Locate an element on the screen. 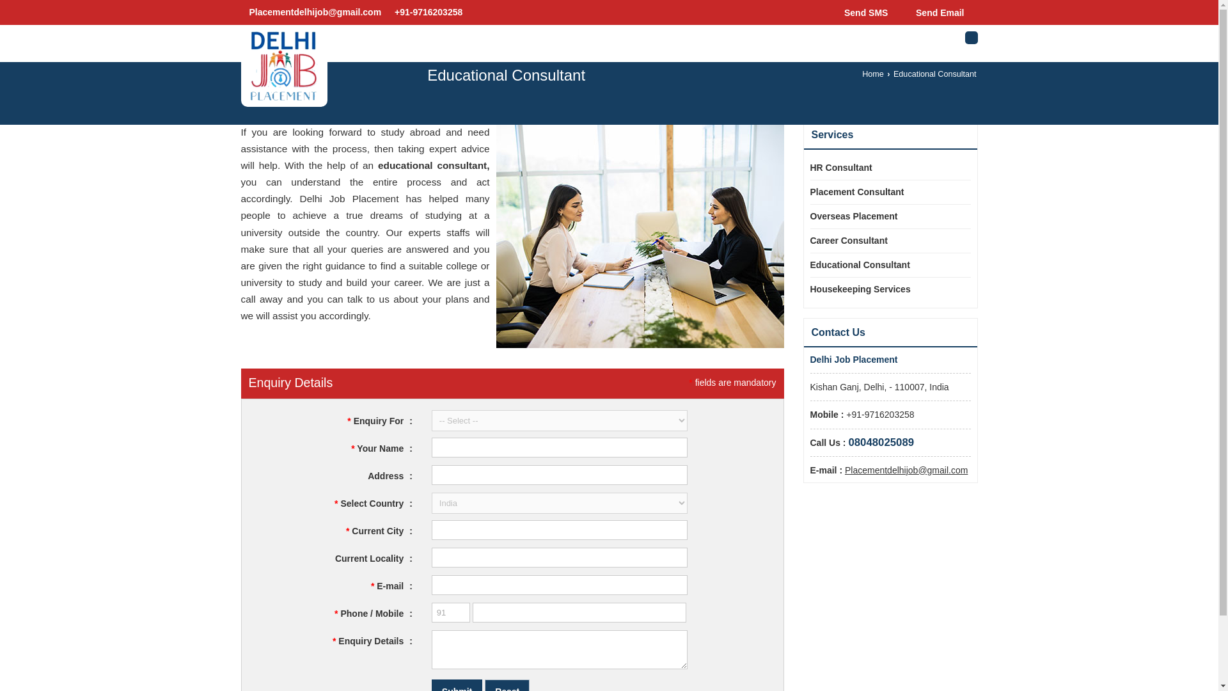 The width and height of the screenshot is (1228, 691). Educational Consultant is located at coordinates (884, 265).